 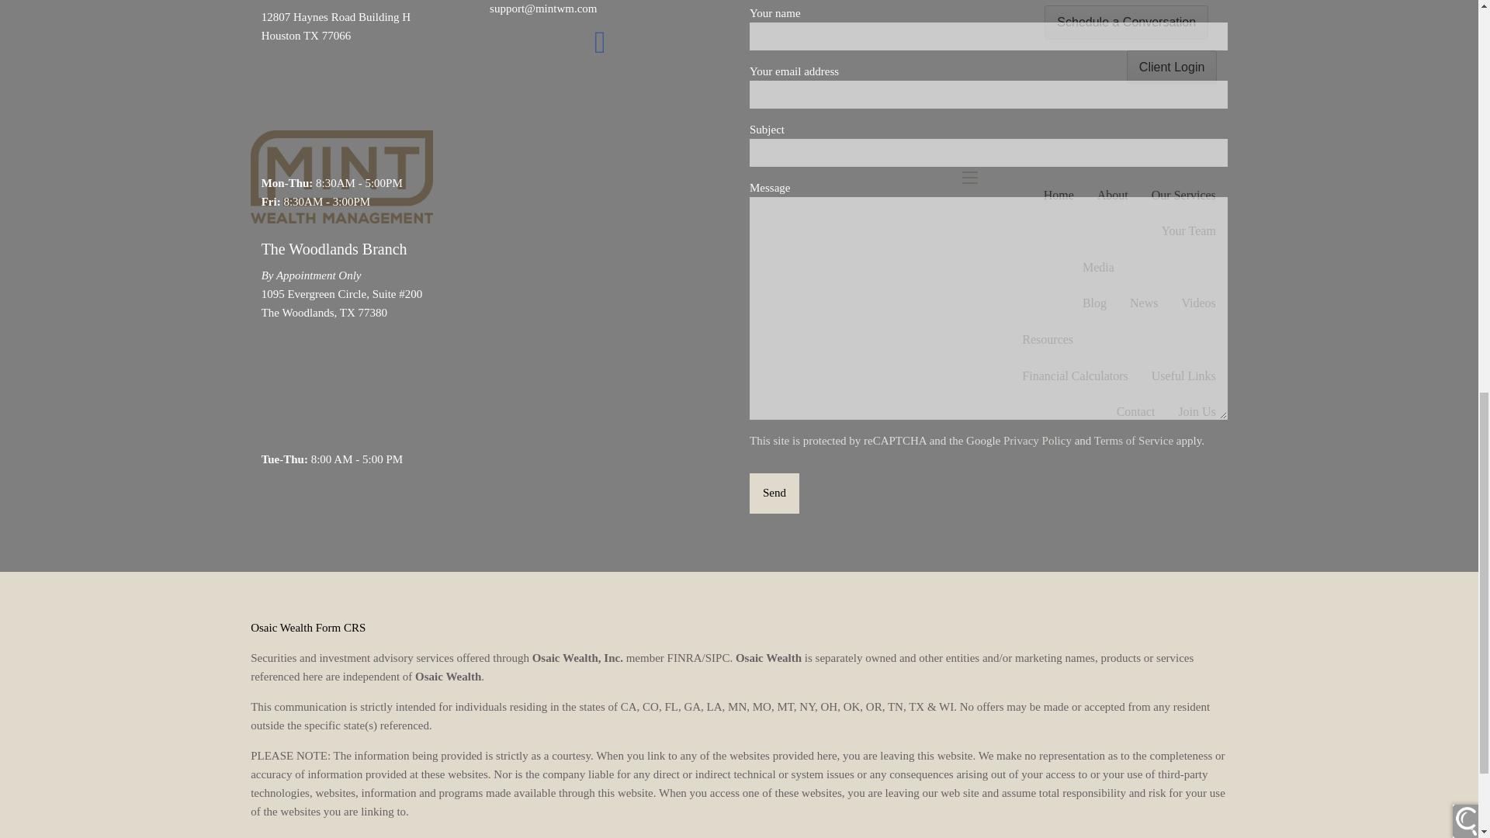 I want to click on Terms of Service, so click(x=1133, y=441).